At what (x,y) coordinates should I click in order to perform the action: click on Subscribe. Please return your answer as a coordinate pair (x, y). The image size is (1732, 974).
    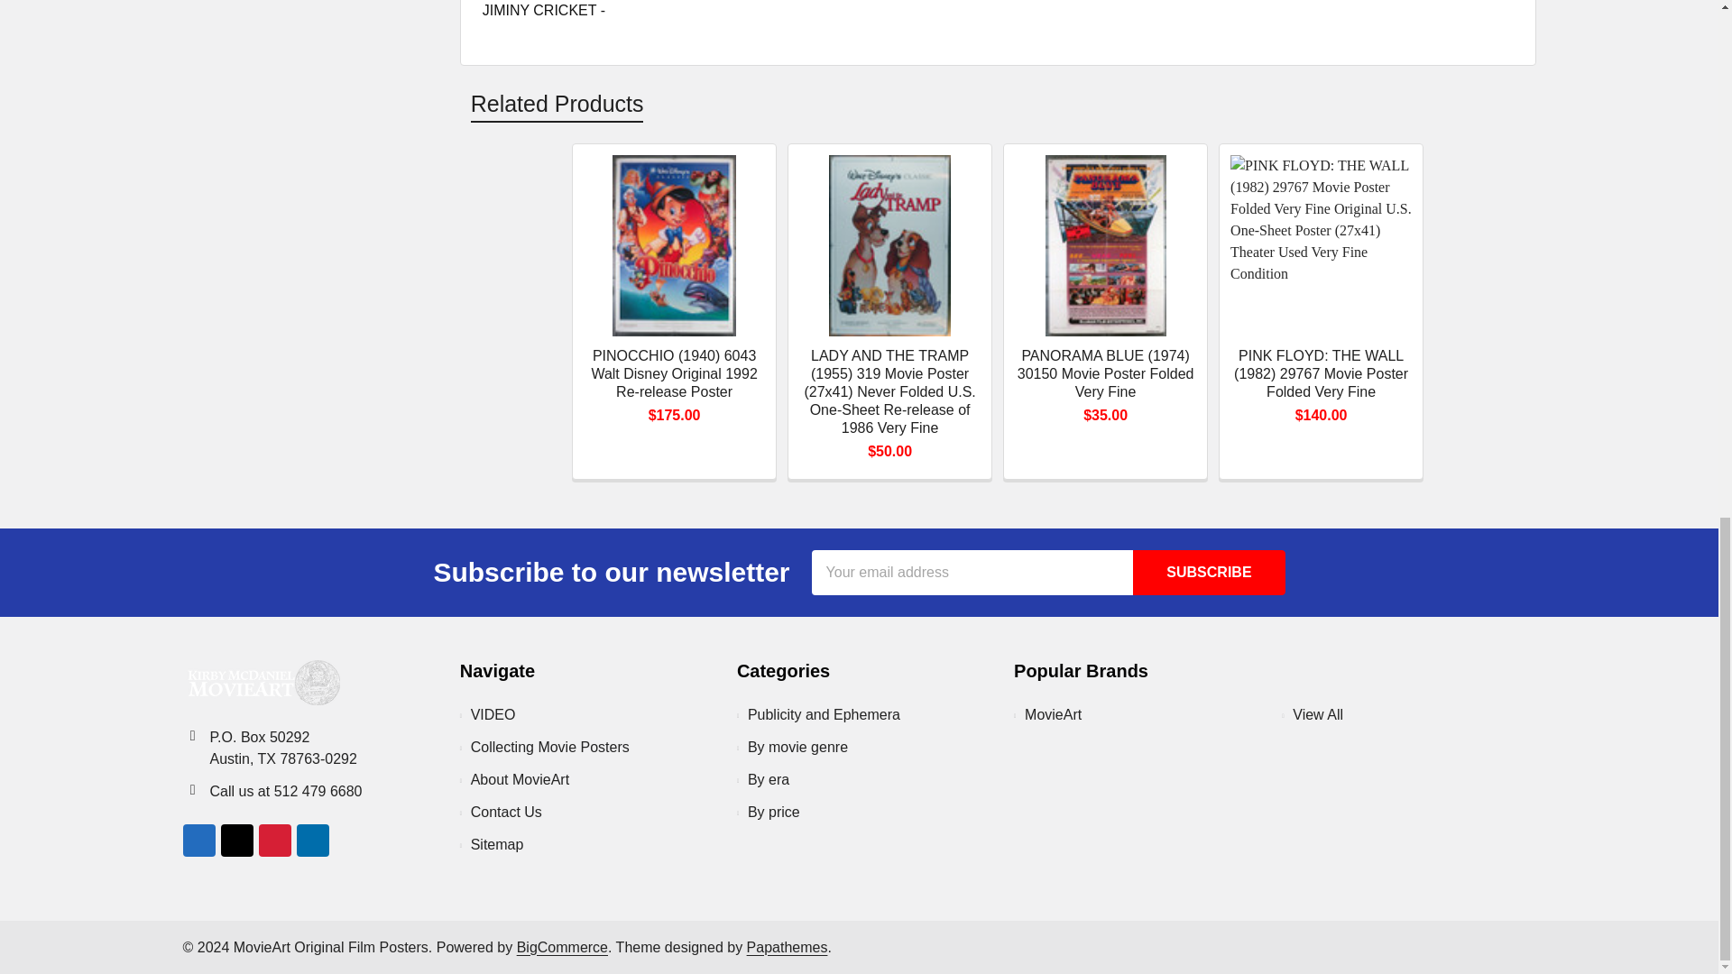
    Looking at the image, I should click on (1209, 572).